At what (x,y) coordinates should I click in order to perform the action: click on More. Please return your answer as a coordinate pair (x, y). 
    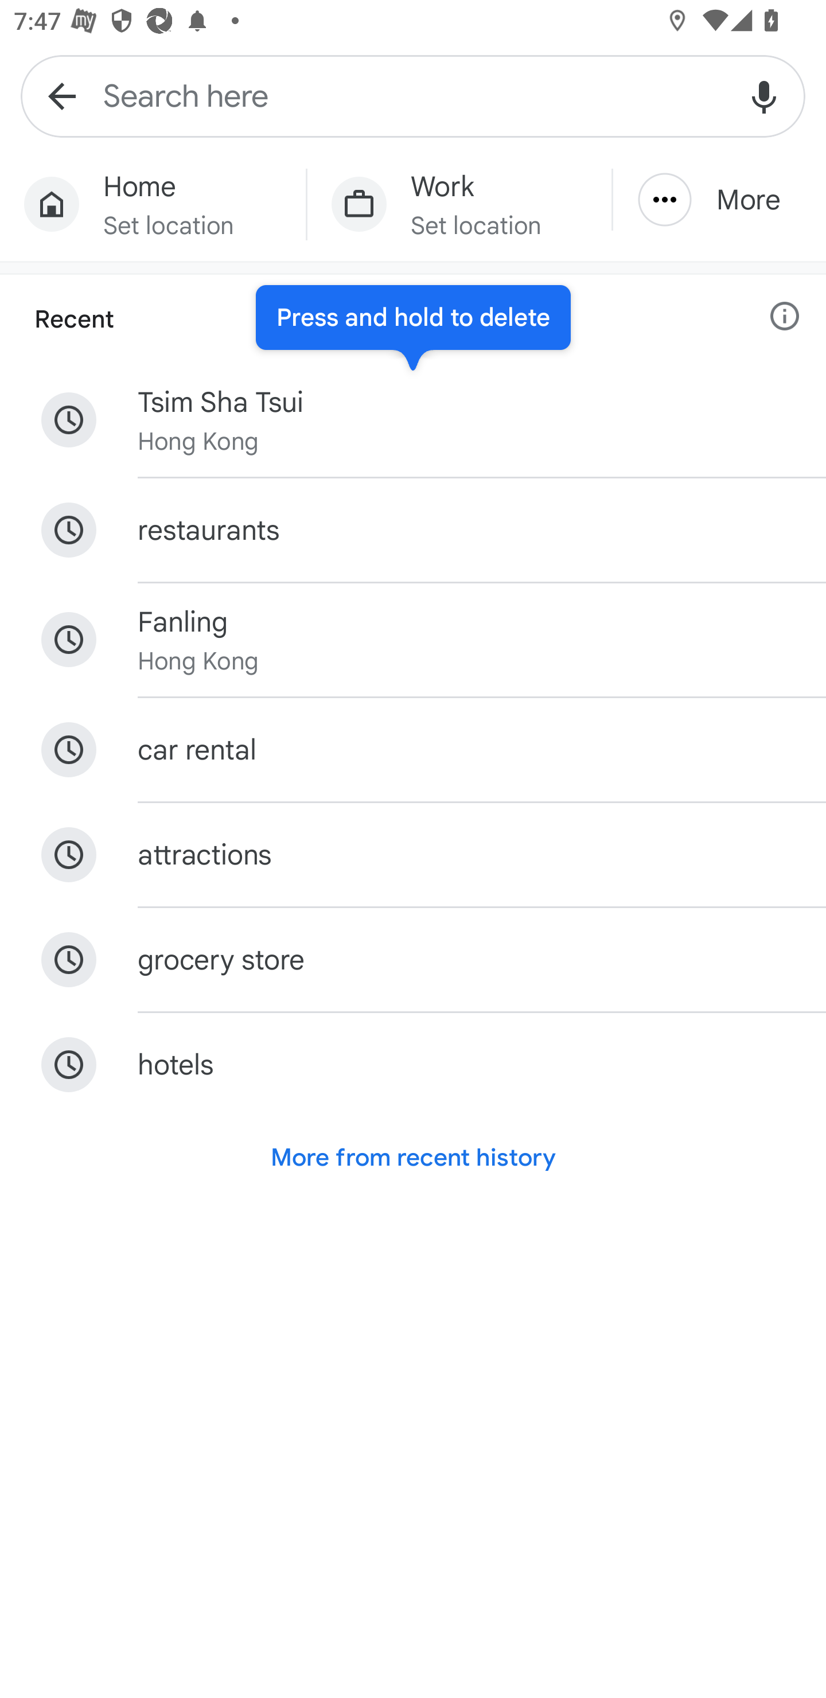
    Looking at the image, I should click on (719, 200).